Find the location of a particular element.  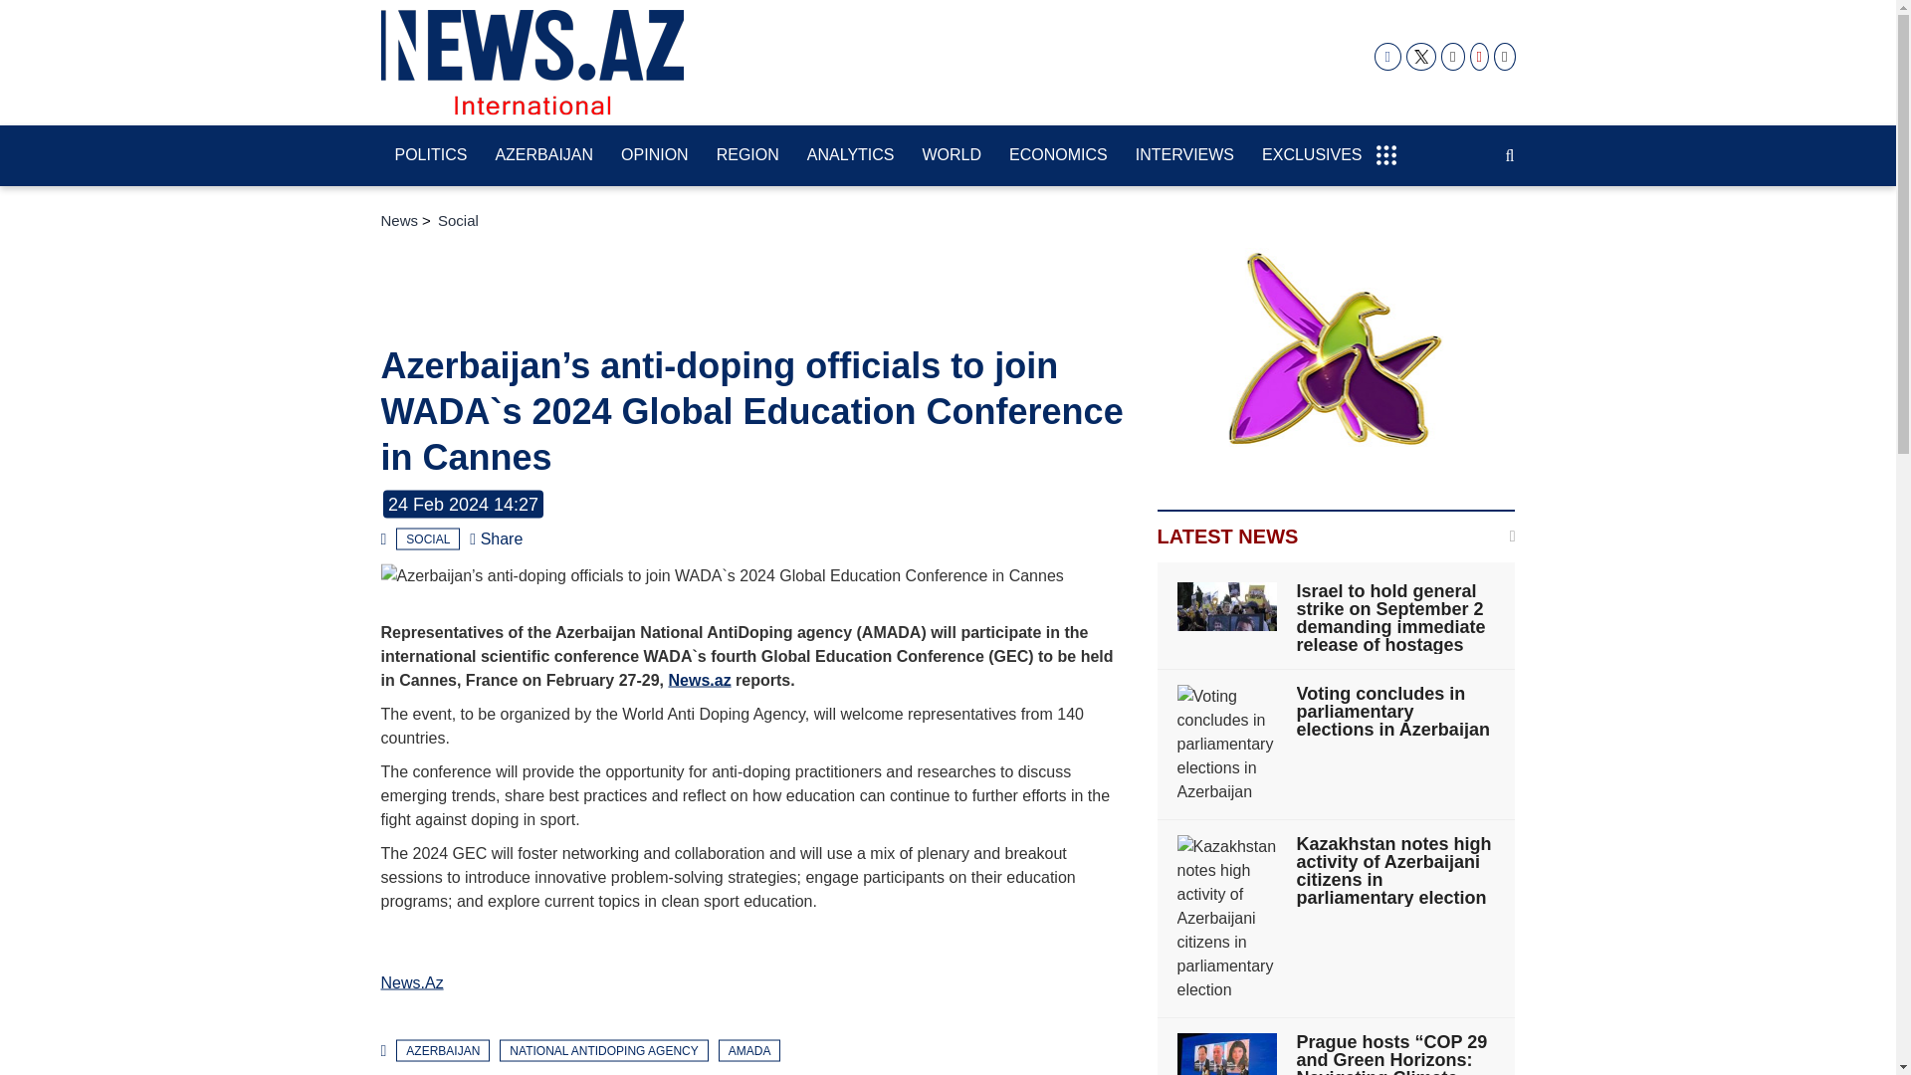

News.Az is located at coordinates (412, 981).